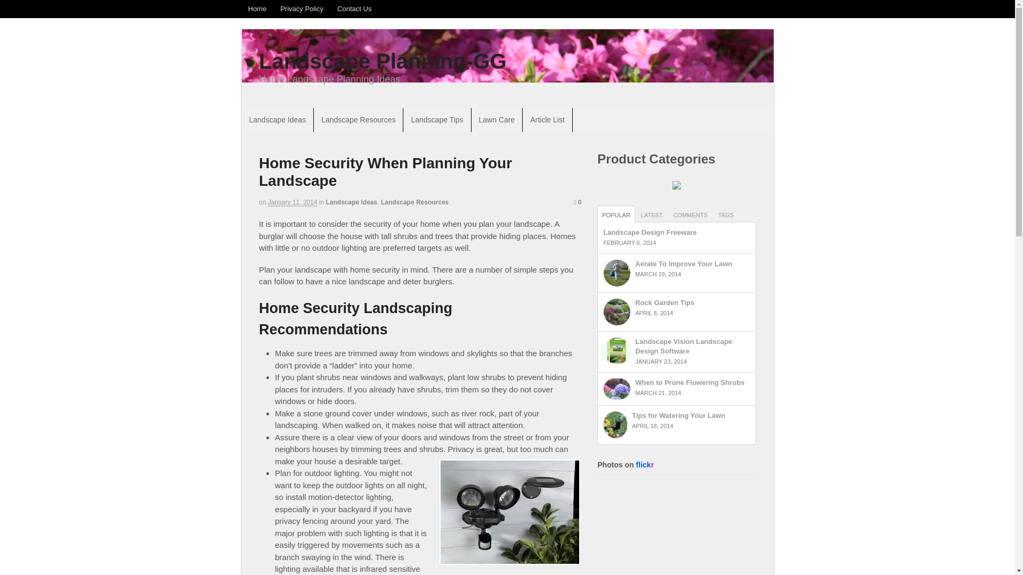 The width and height of the screenshot is (1023, 575). I want to click on COMMENTS, so click(691, 214).